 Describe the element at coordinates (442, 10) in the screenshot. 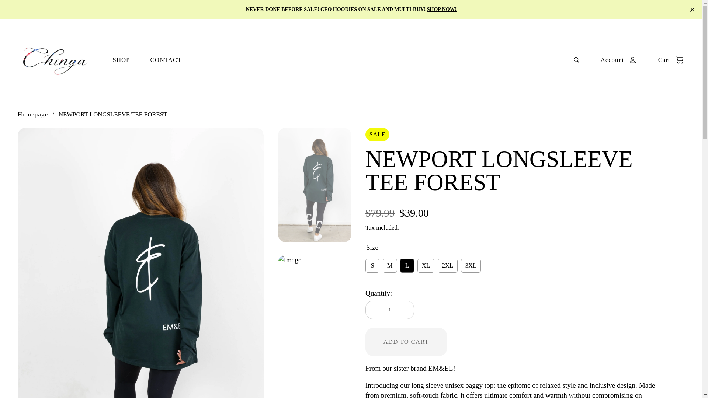

I see `SHOP NOW!` at that location.